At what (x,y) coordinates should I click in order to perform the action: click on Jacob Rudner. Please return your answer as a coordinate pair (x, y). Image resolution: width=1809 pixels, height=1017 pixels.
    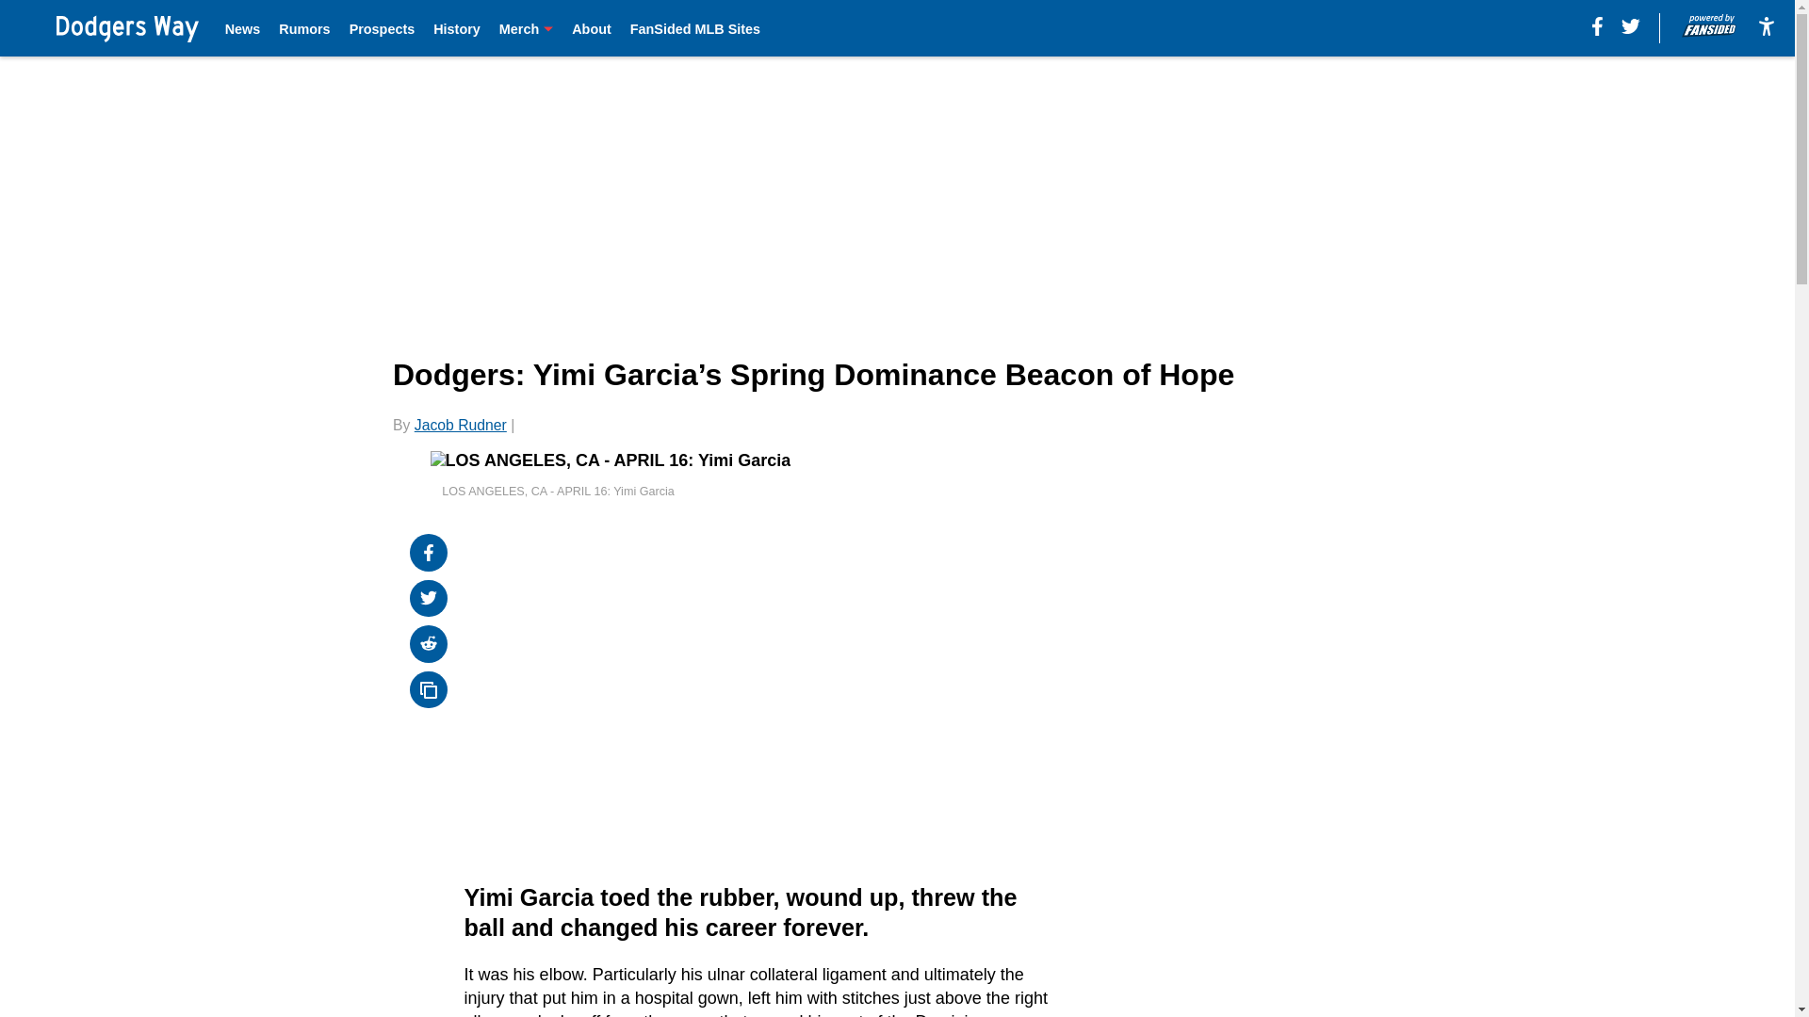
    Looking at the image, I should click on (460, 425).